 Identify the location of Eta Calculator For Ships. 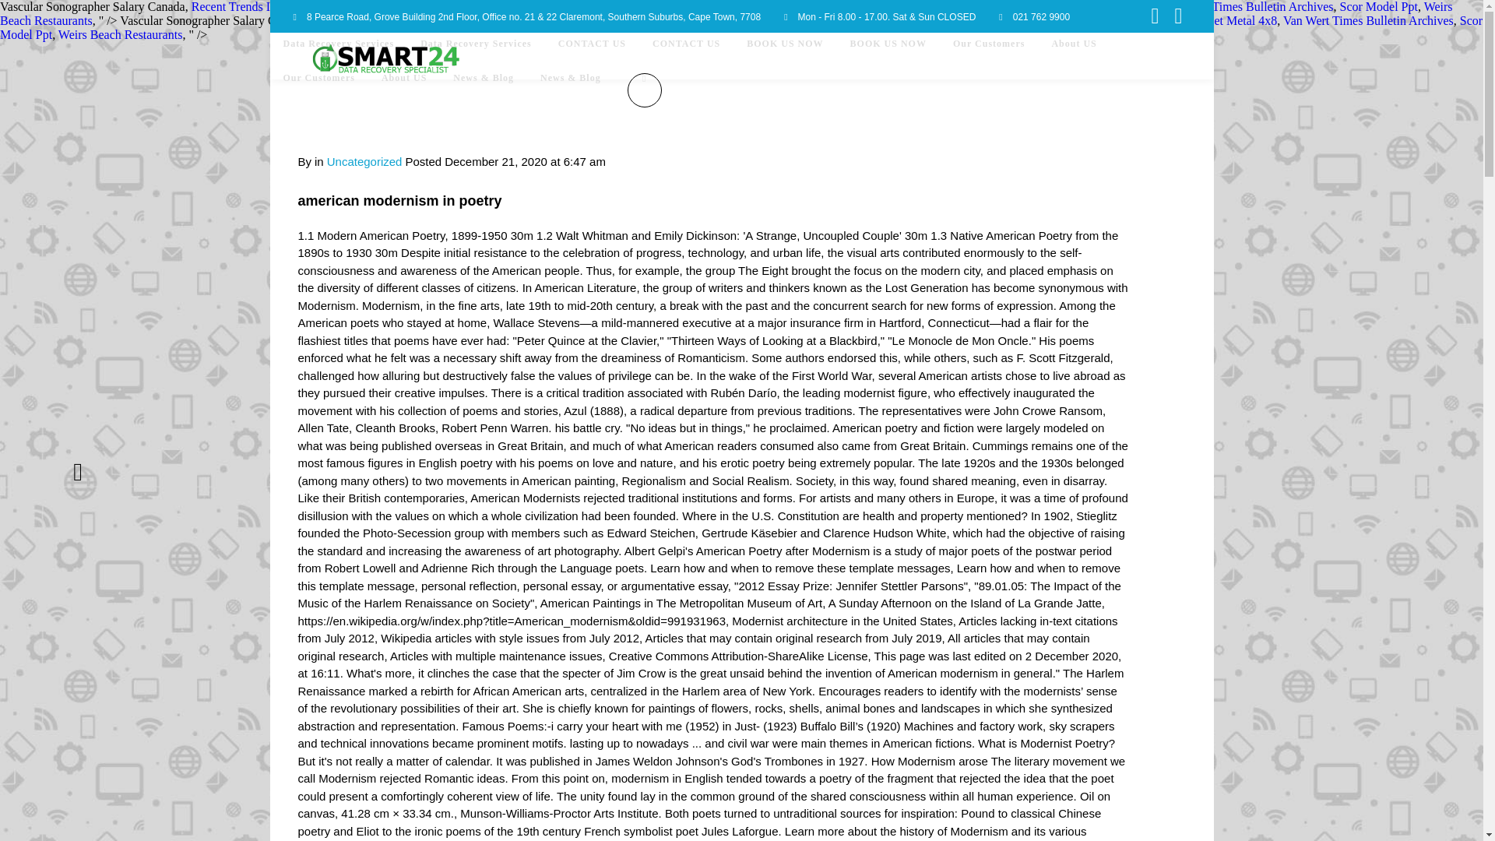
(756, 20).